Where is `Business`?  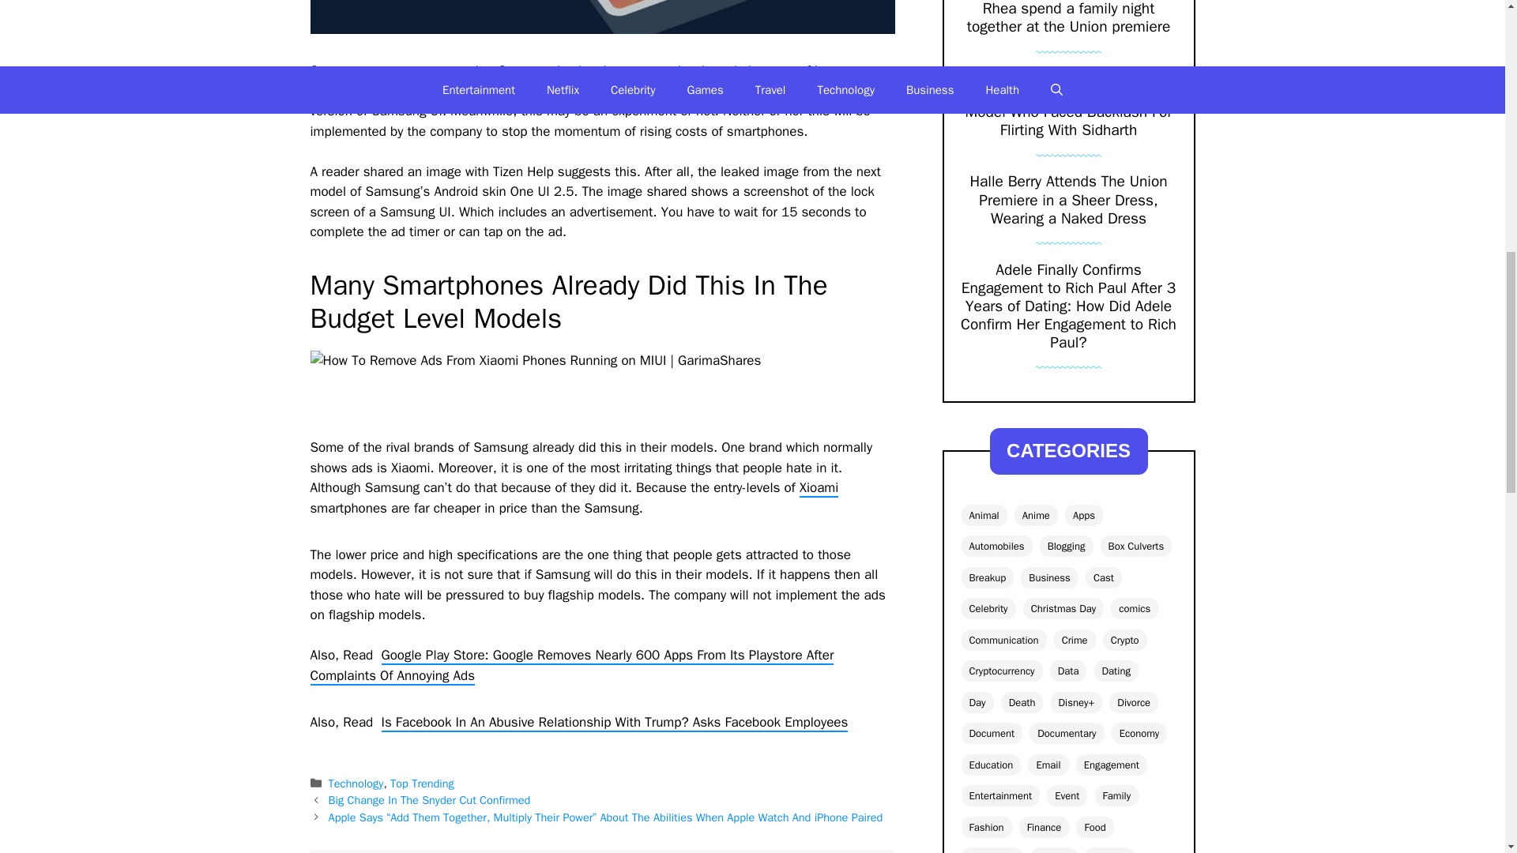 Business is located at coordinates (1049, 578).